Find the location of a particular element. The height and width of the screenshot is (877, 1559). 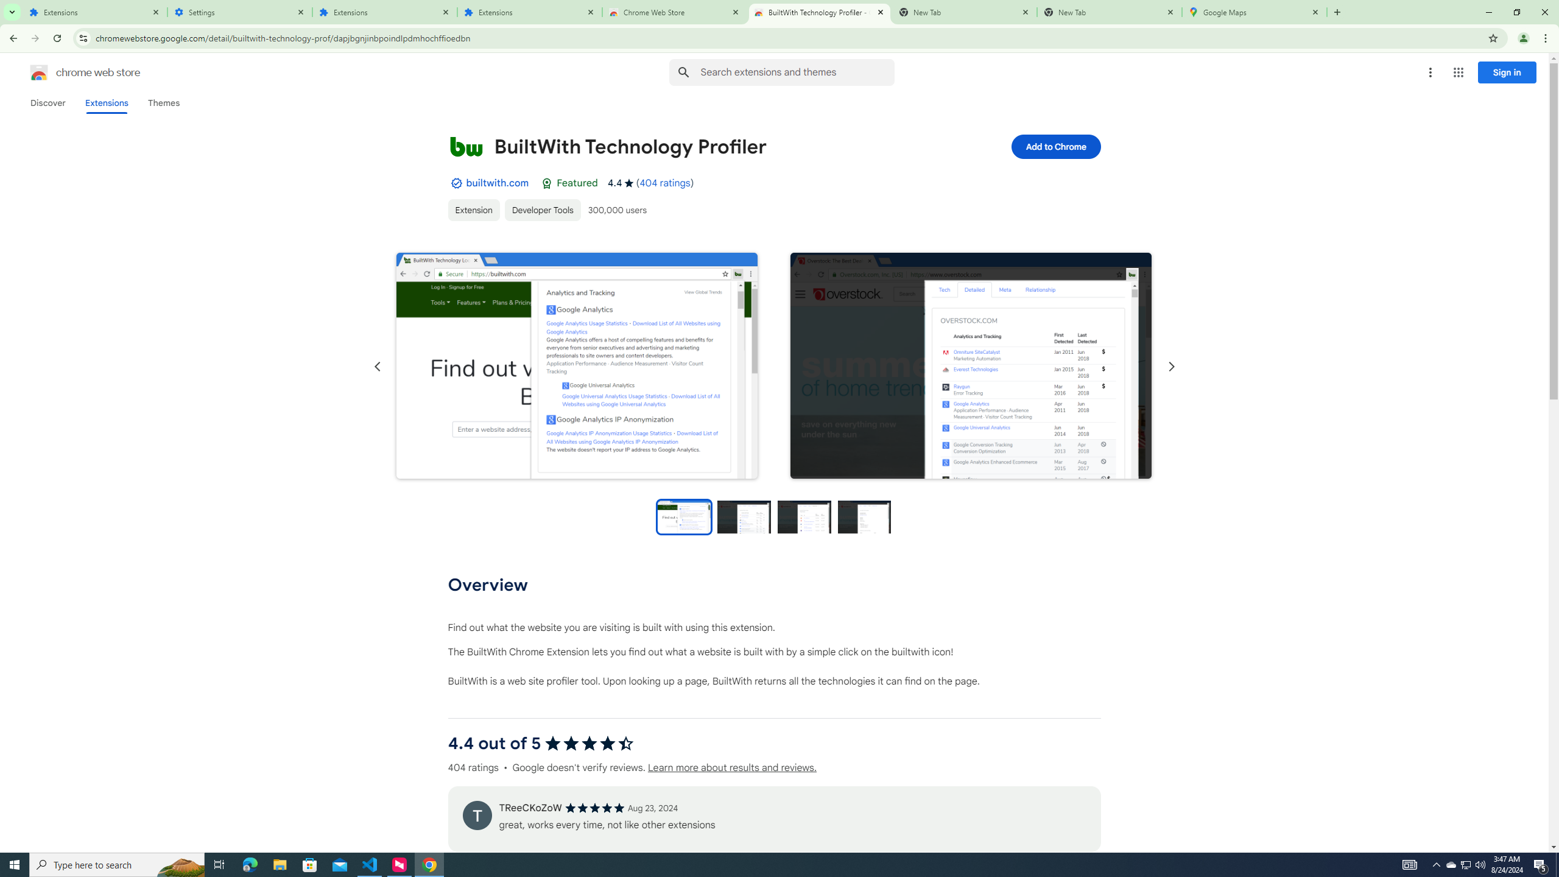

Search input is located at coordinates (797, 72).